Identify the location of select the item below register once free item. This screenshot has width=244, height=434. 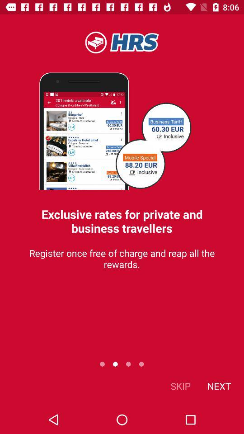
(181, 386).